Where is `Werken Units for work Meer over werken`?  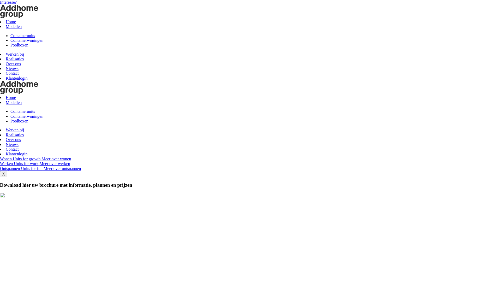 Werken Units for work Meer over werken is located at coordinates (35, 163).